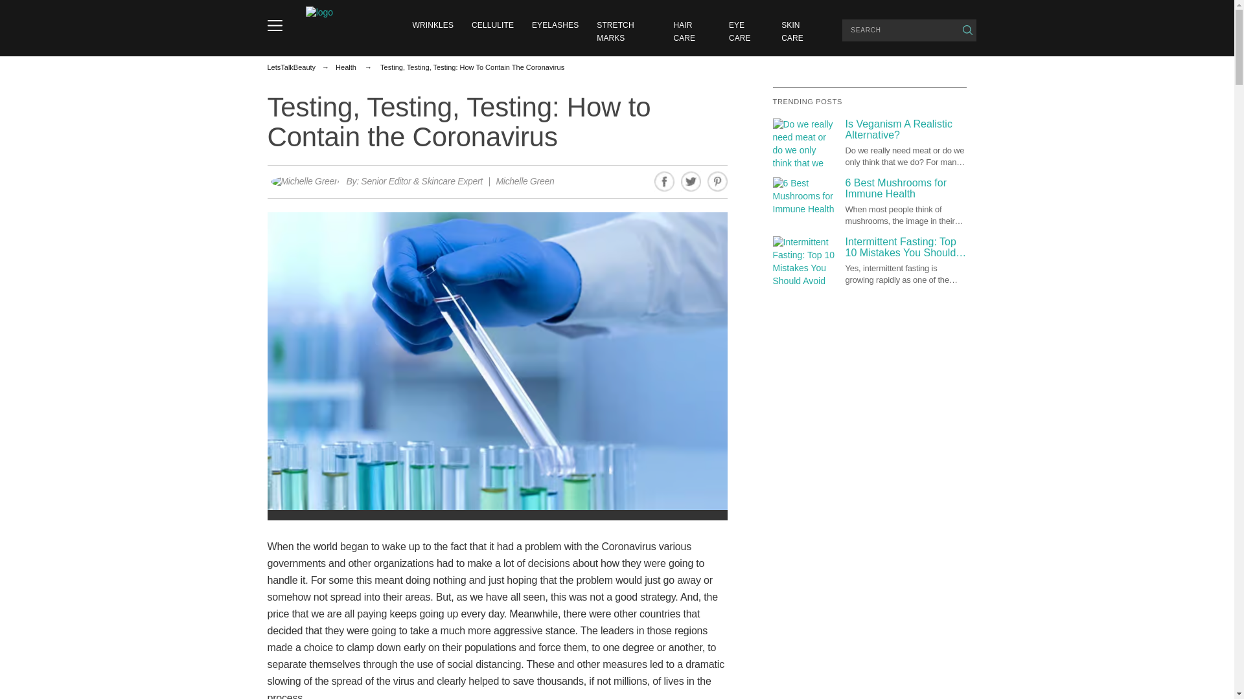 This screenshot has height=699, width=1244. What do you see at coordinates (740, 31) in the screenshot?
I see `EYE CARE` at bounding box center [740, 31].